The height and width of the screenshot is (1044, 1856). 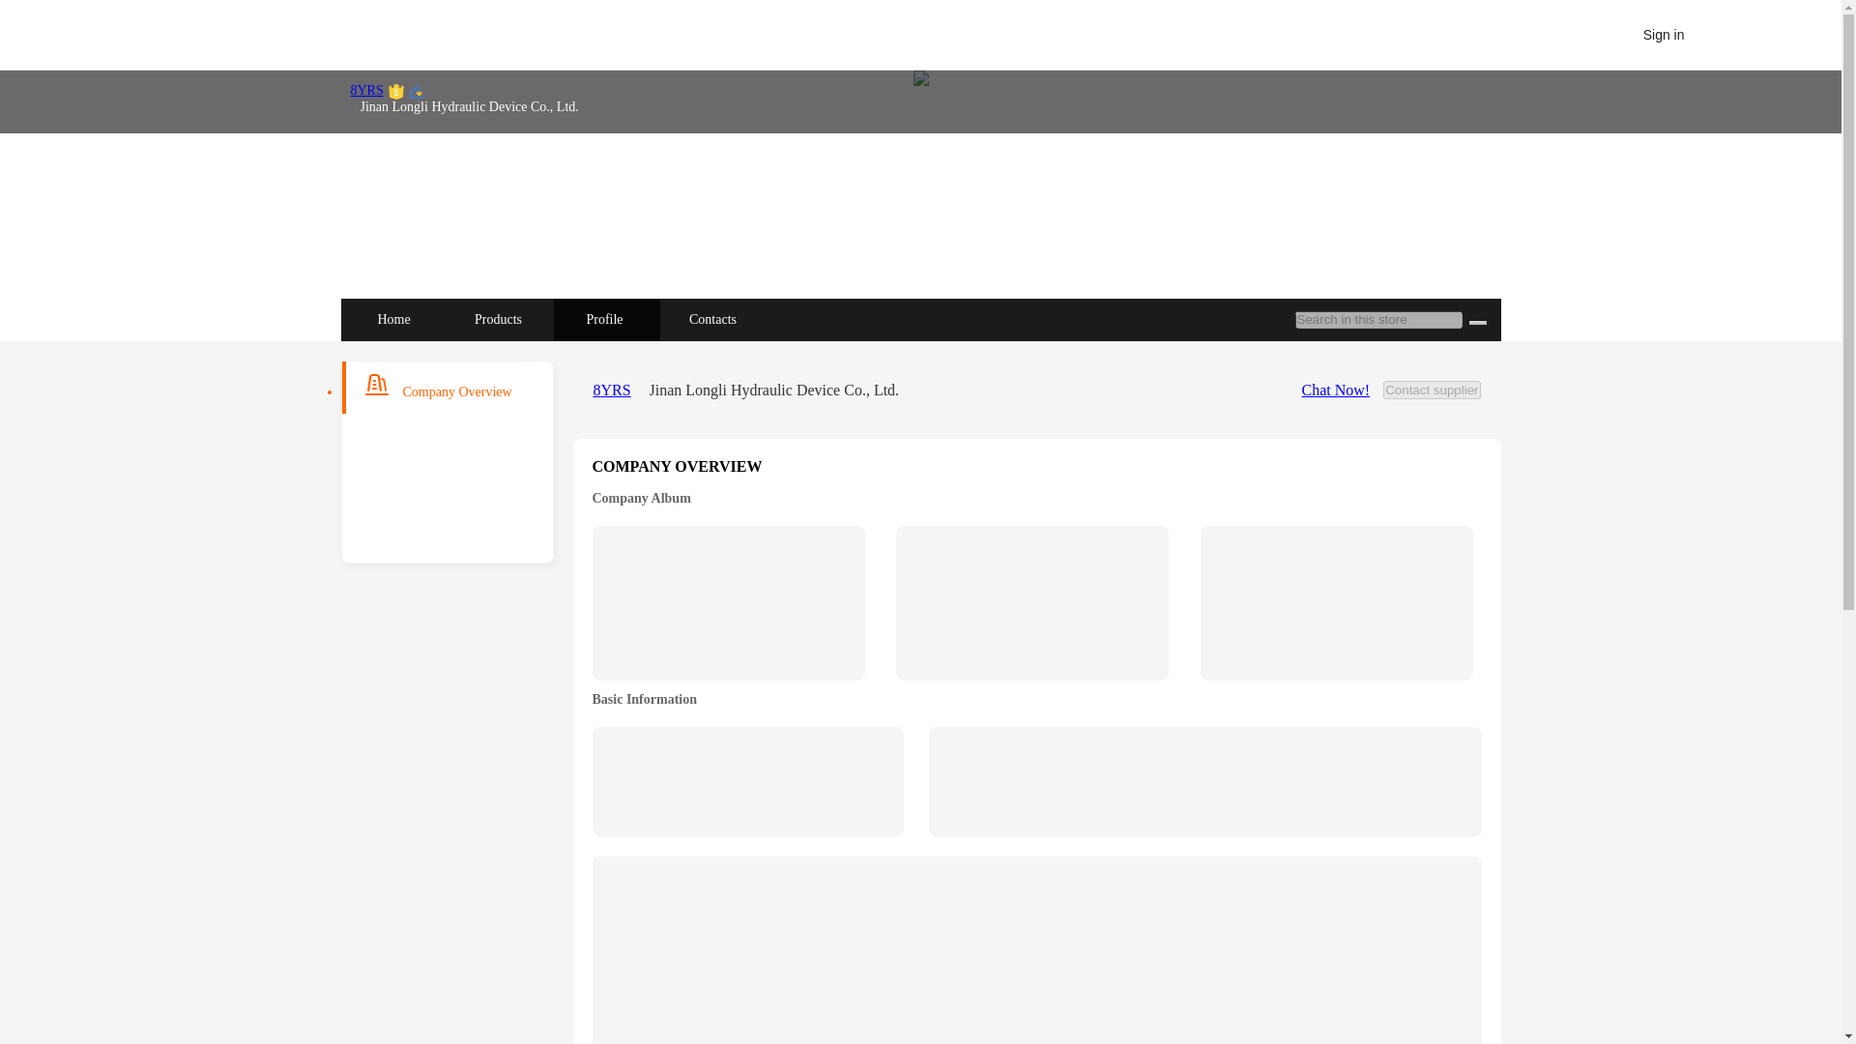 I want to click on 8YRS, so click(x=618, y=389).